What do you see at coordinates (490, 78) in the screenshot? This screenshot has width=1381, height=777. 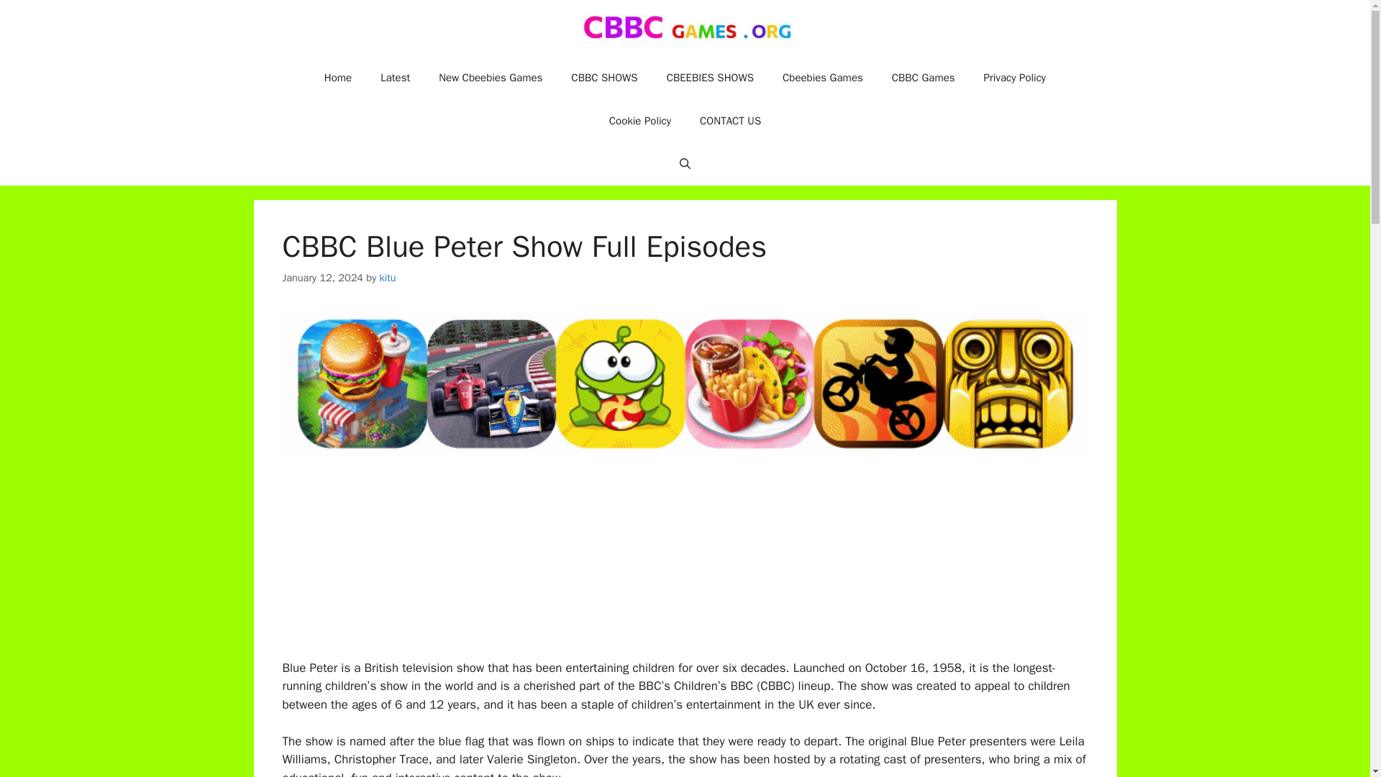 I see `New Cbeebies Games` at bounding box center [490, 78].